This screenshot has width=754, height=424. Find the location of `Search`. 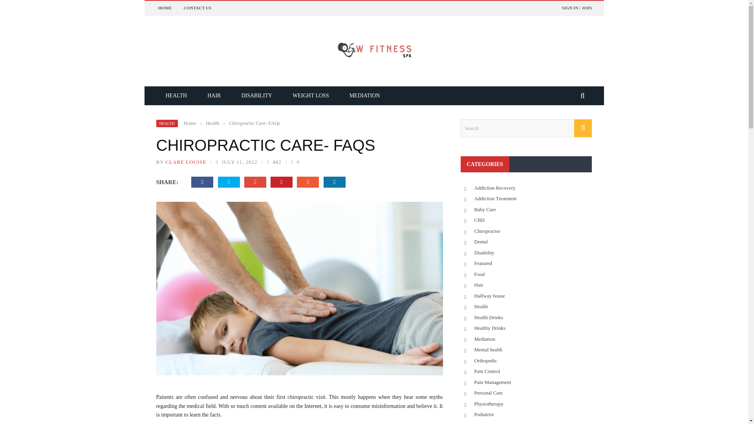

Search is located at coordinates (526, 128).